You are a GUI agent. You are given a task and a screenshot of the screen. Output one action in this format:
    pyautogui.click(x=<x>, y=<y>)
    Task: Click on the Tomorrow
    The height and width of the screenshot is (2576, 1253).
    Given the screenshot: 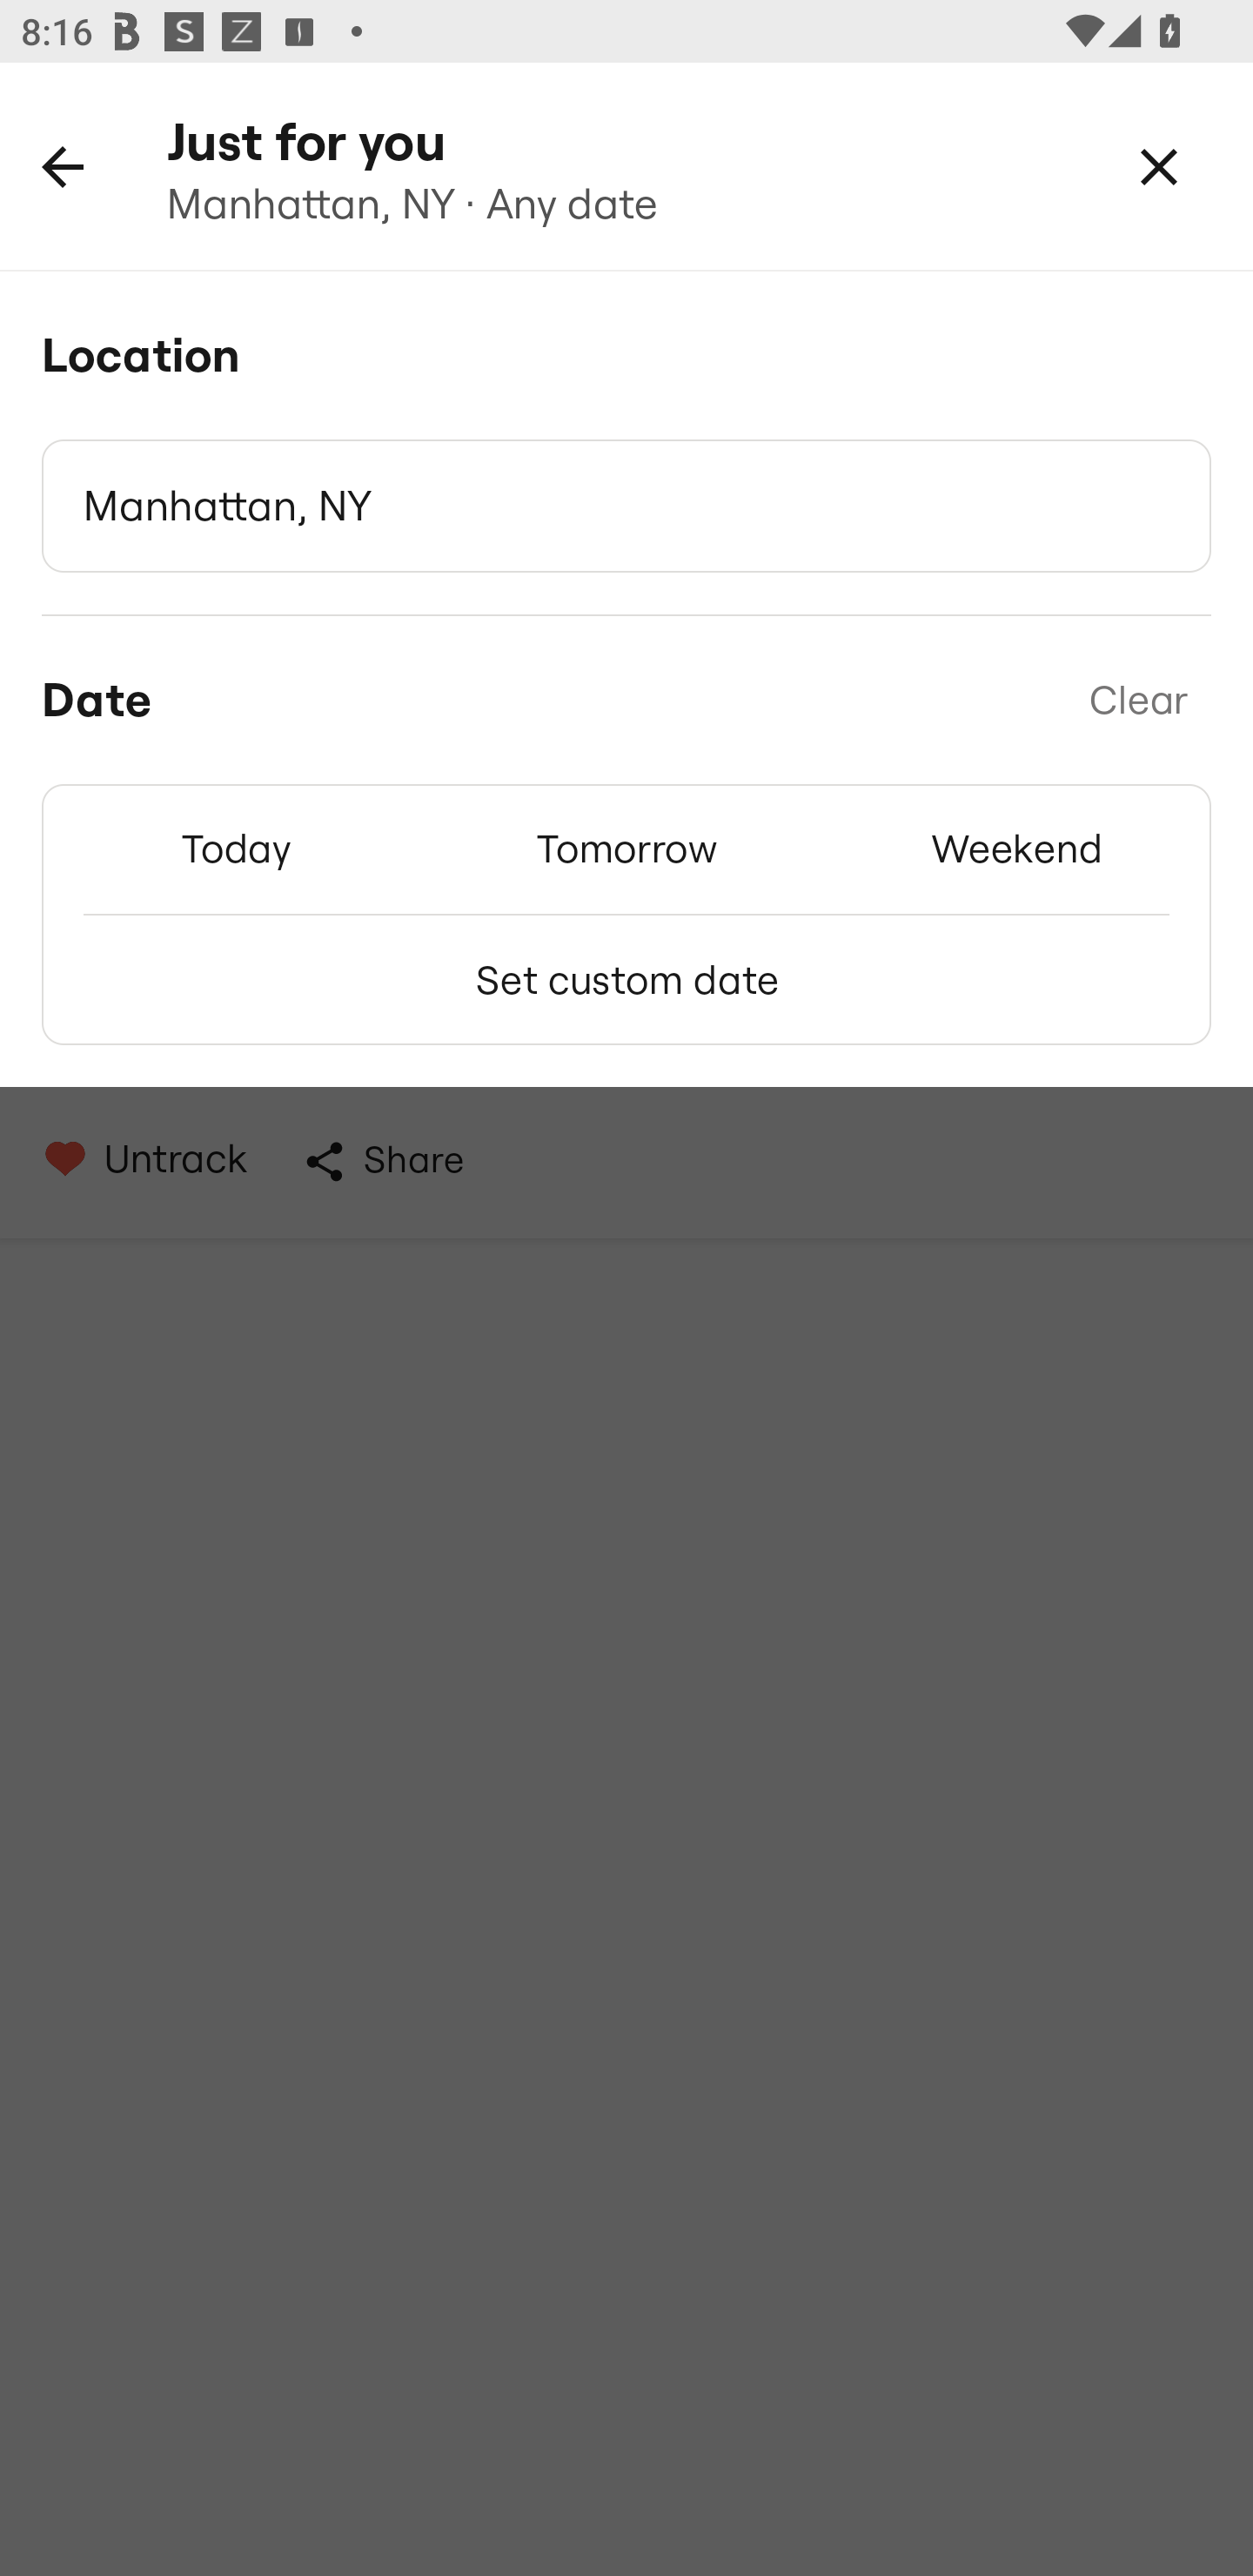 What is the action you would take?
    pyautogui.click(x=626, y=848)
    